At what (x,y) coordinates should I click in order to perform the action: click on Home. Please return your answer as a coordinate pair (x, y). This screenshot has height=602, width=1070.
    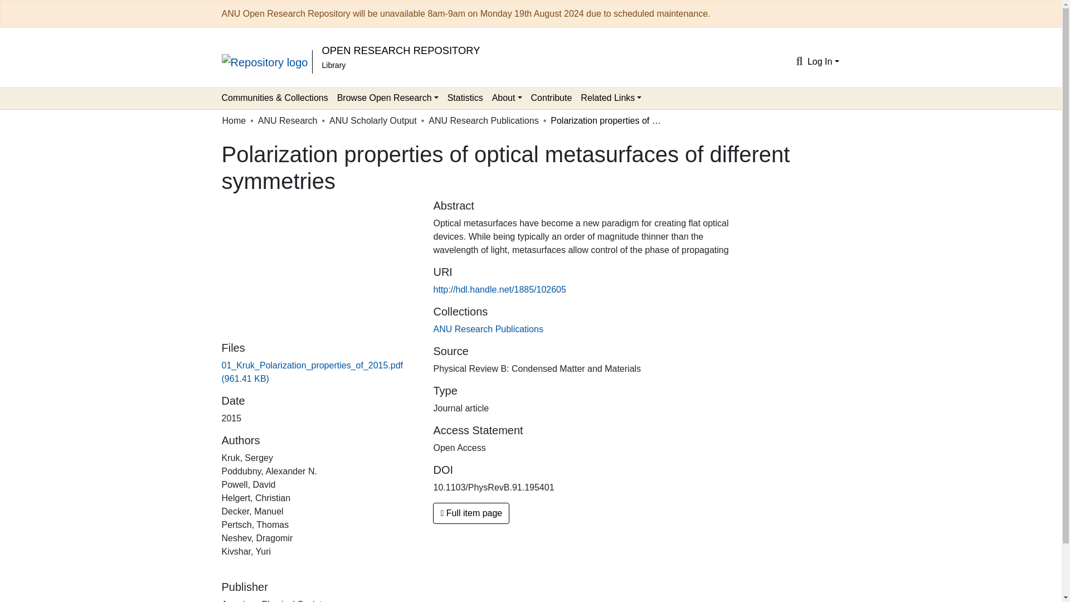
    Looking at the image, I should click on (234, 120).